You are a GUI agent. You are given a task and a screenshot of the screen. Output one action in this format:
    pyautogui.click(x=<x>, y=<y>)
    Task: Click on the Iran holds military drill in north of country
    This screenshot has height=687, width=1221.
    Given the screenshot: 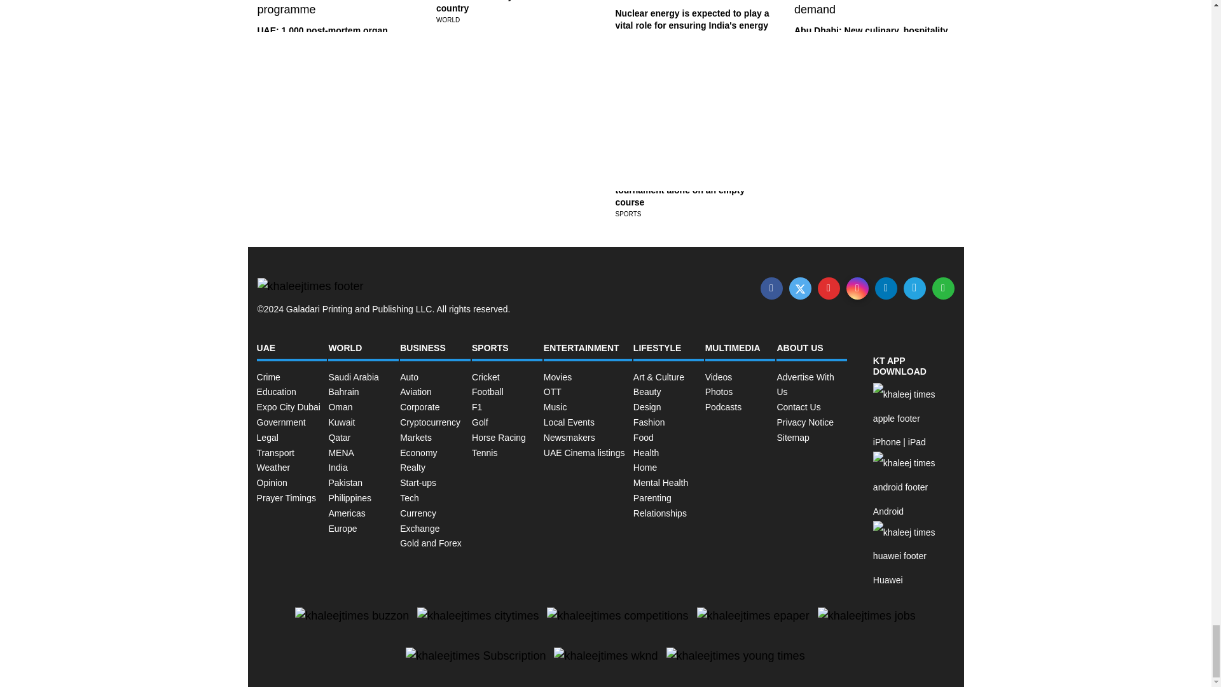 What is the action you would take?
    pyautogui.click(x=506, y=6)
    